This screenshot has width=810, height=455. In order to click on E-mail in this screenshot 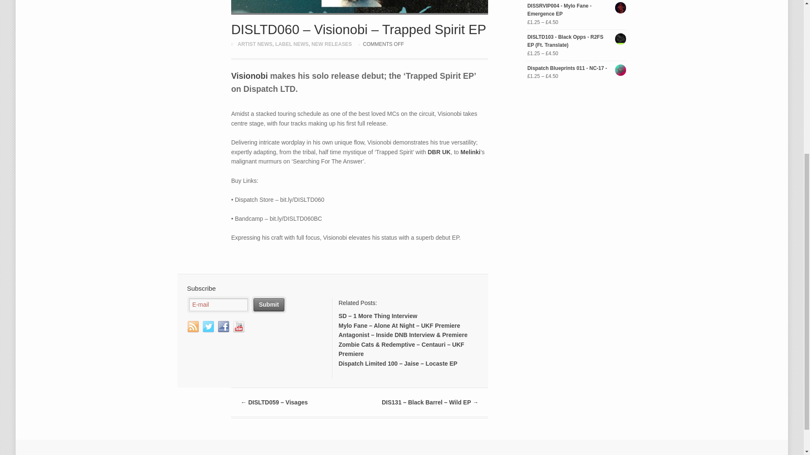, I will do `click(218, 305)`.